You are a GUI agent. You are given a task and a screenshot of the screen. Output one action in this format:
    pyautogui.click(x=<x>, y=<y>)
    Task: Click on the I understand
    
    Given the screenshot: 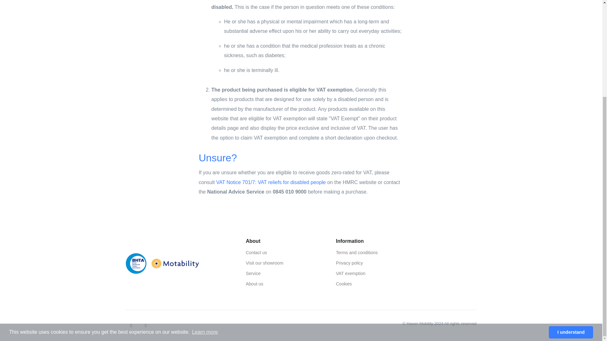 What is the action you would take?
    pyautogui.click(x=571, y=200)
    